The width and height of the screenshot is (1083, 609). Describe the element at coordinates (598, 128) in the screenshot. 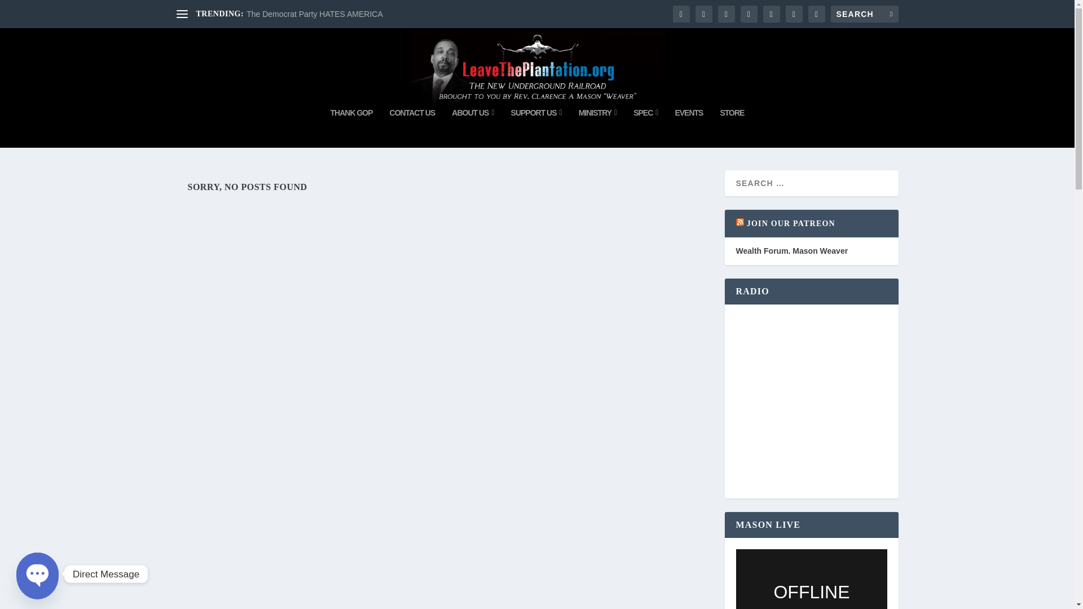

I see `MINISTRY` at that location.